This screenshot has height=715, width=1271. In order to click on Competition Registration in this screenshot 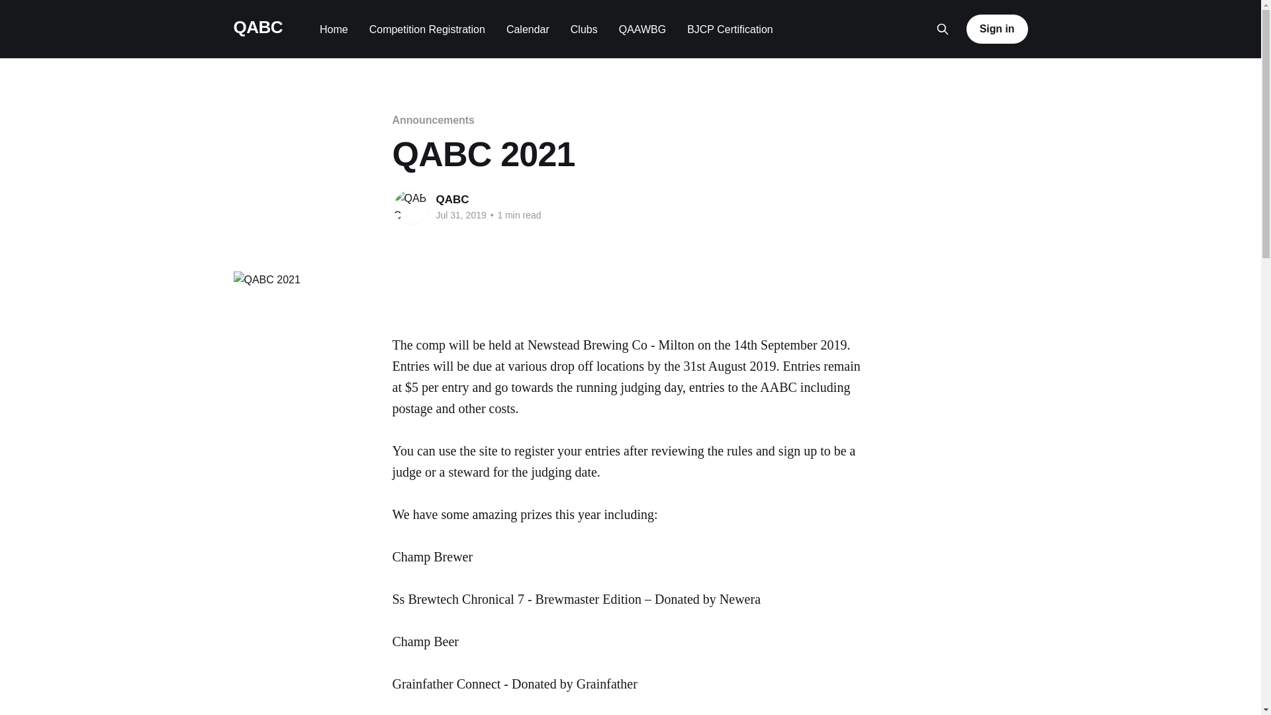, I will do `click(428, 29)`.